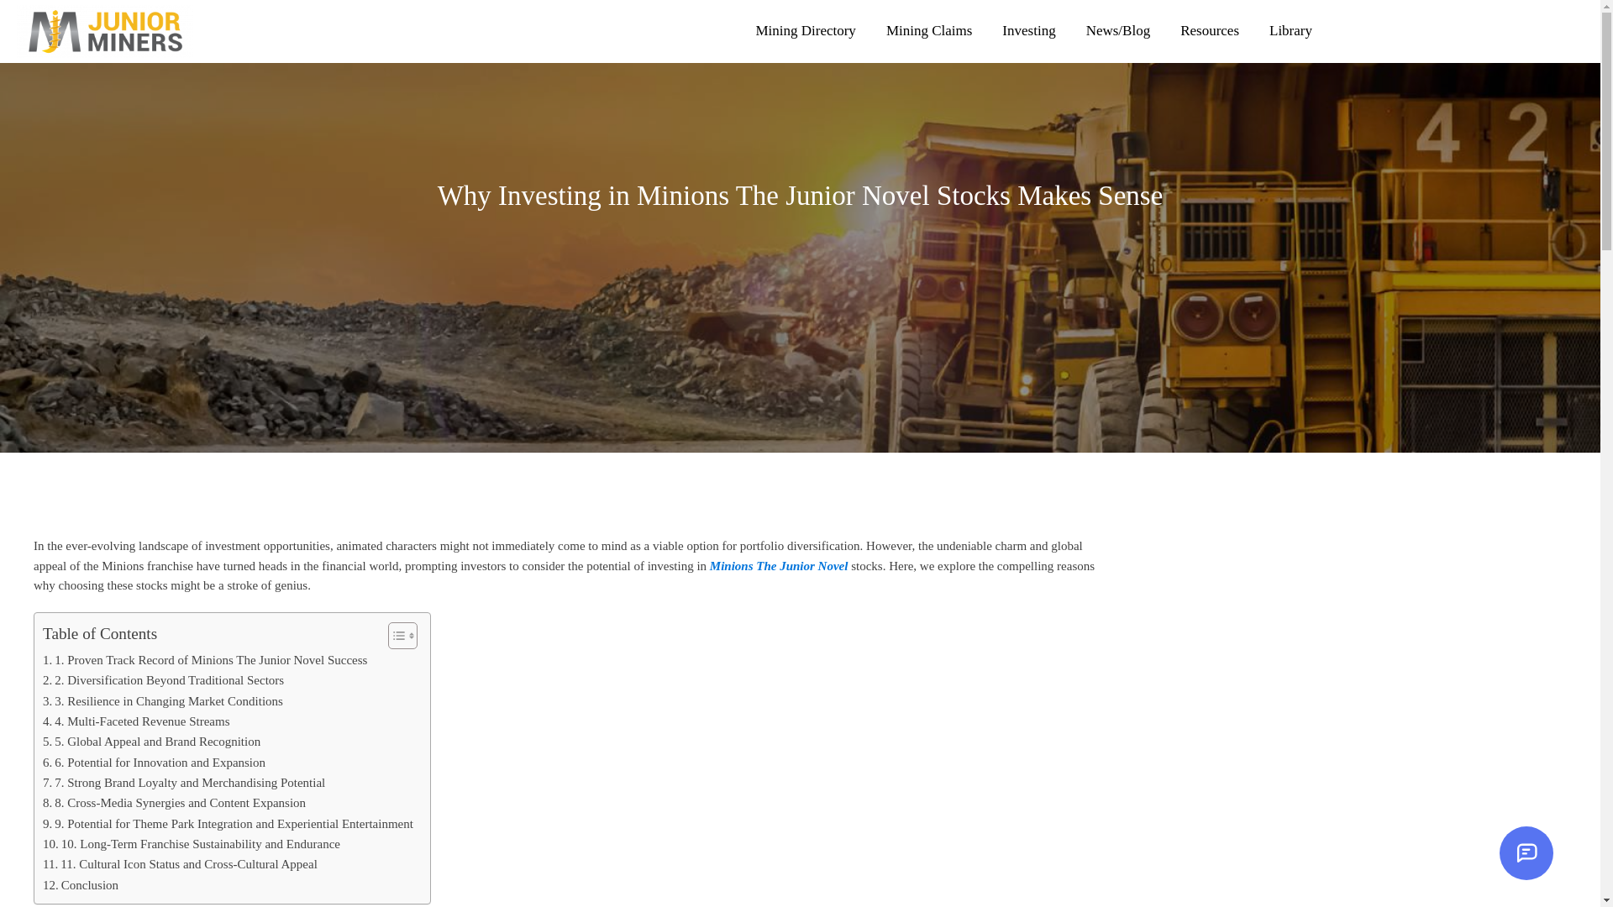 The height and width of the screenshot is (907, 1613). Describe the element at coordinates (929, 31) in the screenshot. I see `Mining Claims` at that location.